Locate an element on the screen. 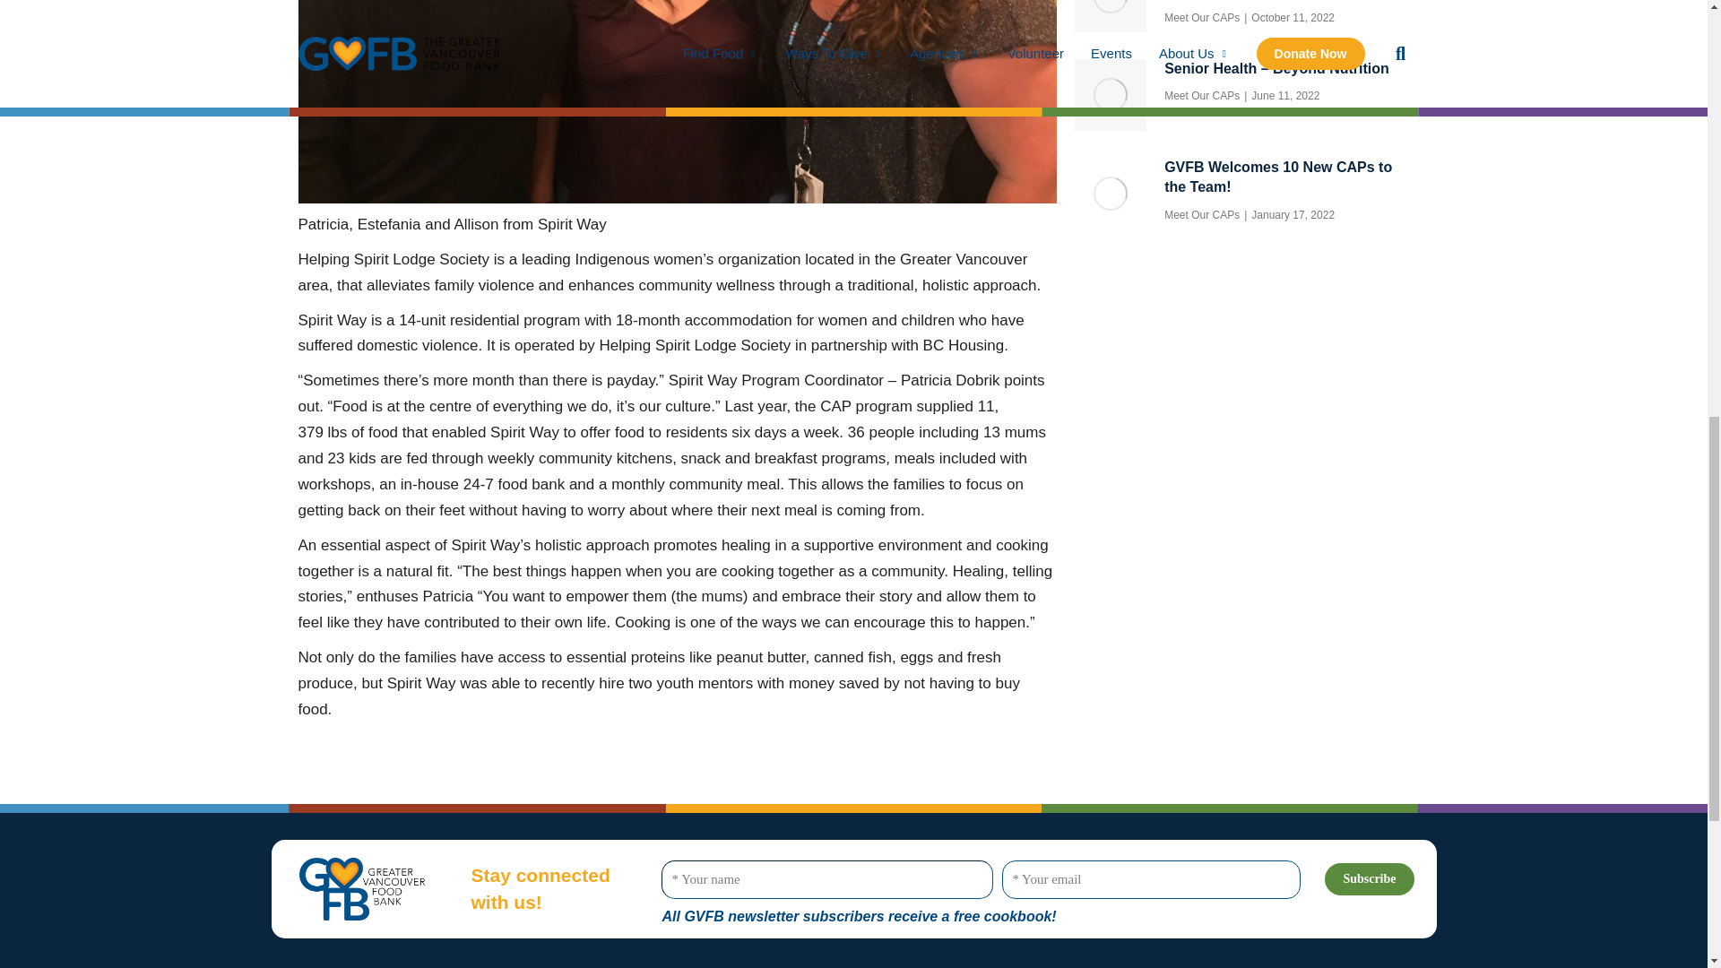 This screenshot has height=968, width=1721. GVFB Welcomes 10 New CAPs to the Team! is located at coordinates (1287, 177).